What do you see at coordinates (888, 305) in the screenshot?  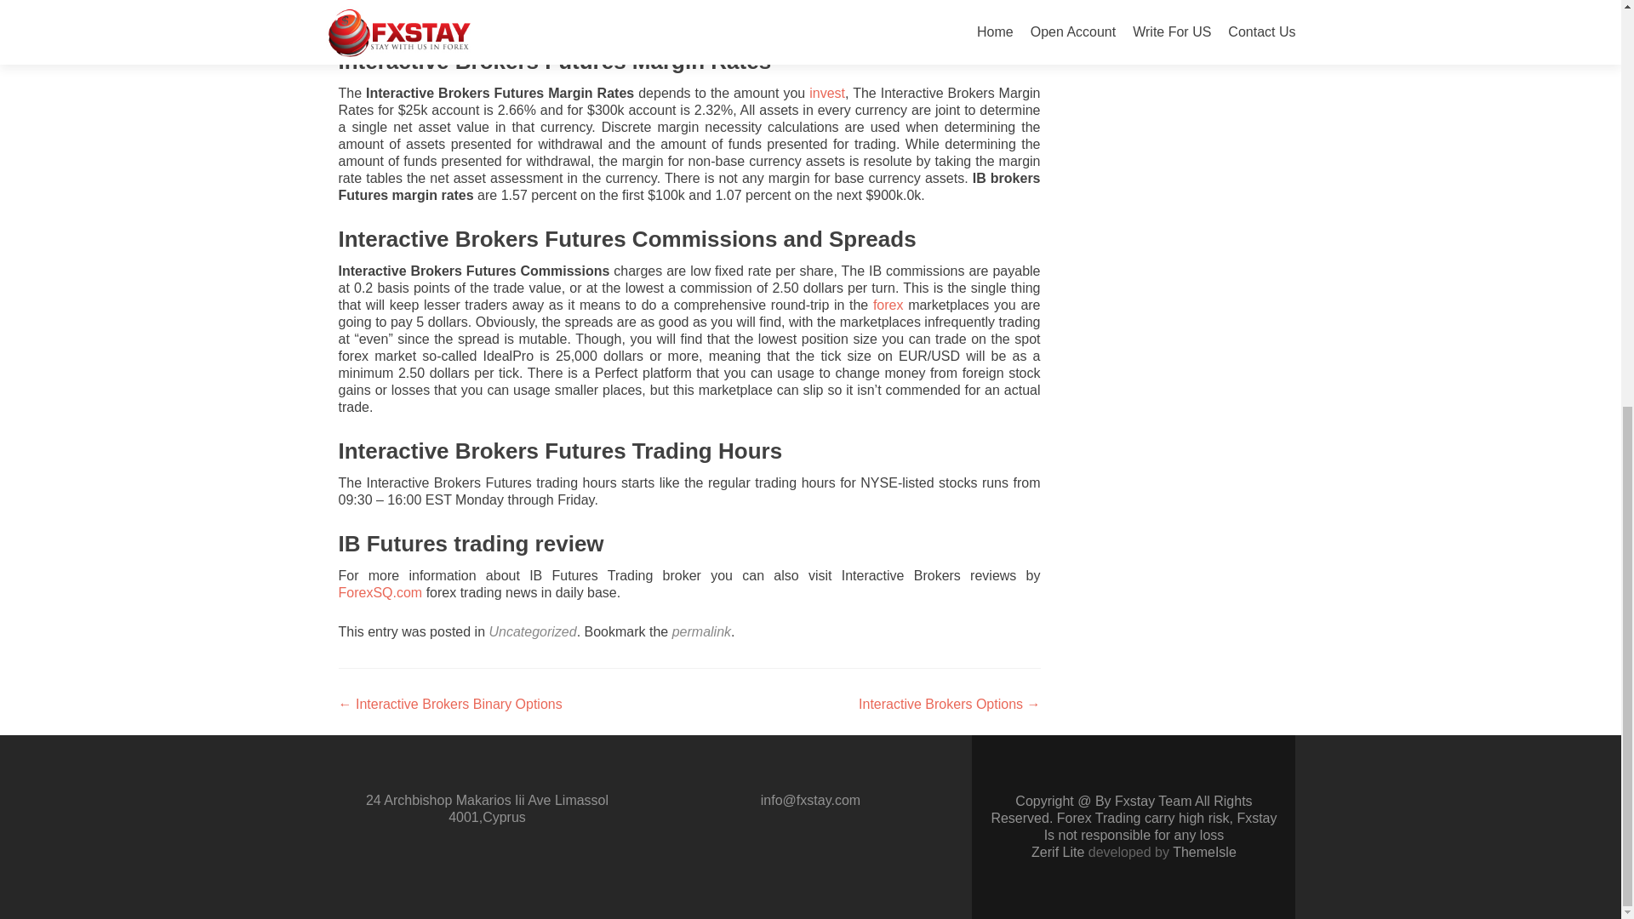 I see `forex` at bounding box center [888, 305].